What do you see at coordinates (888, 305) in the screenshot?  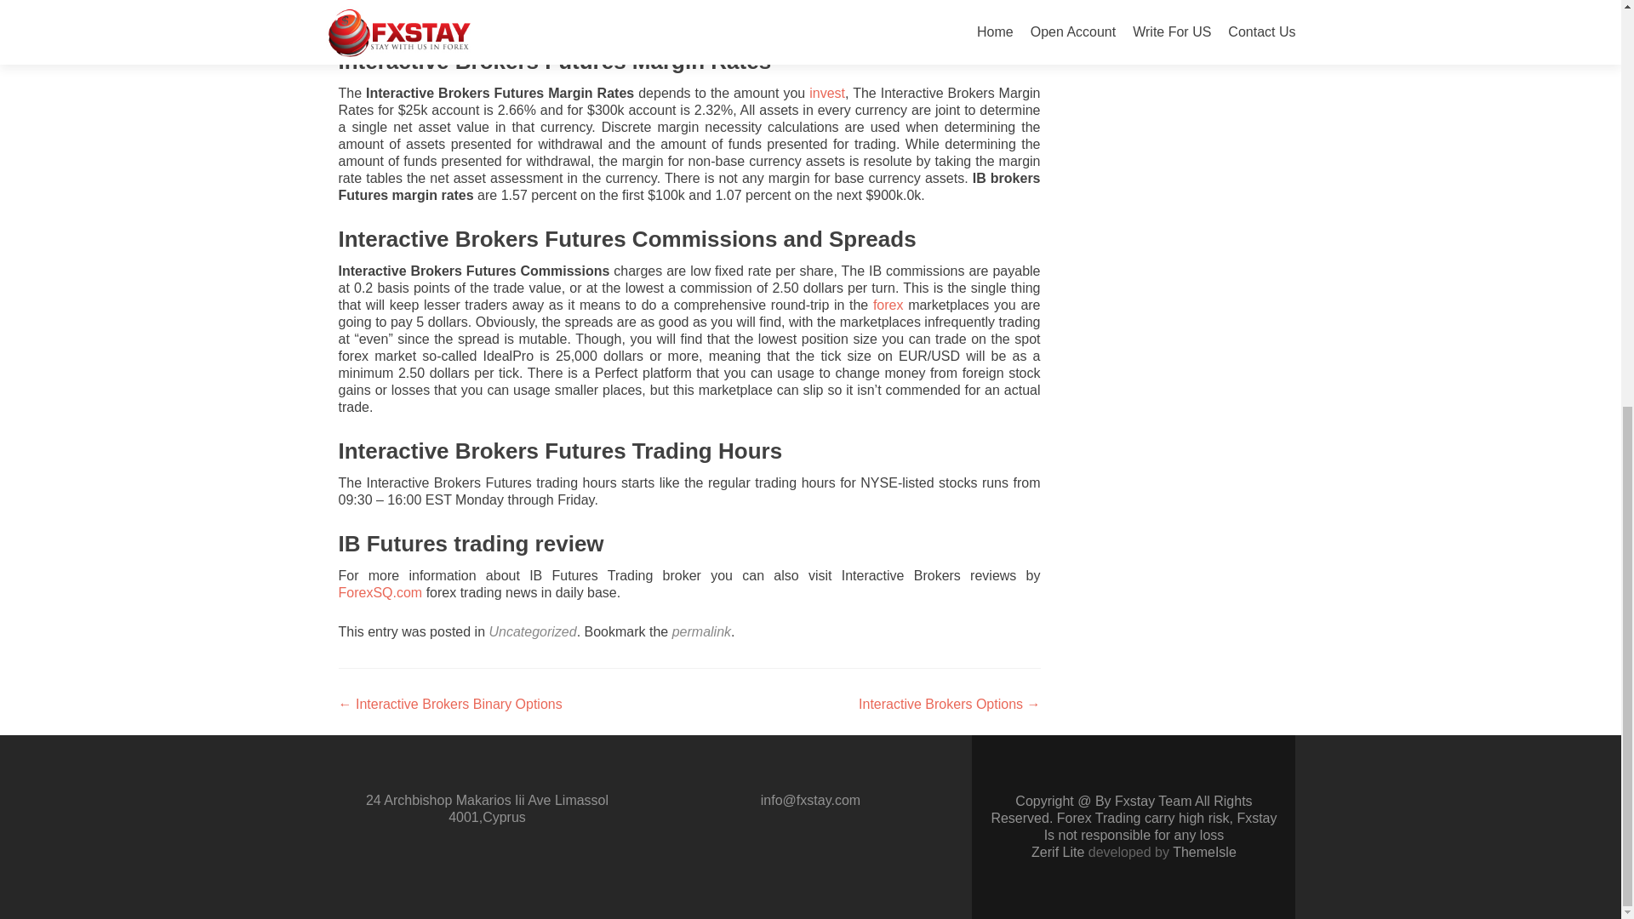 I see `forex` at bounding box center [888, 305].